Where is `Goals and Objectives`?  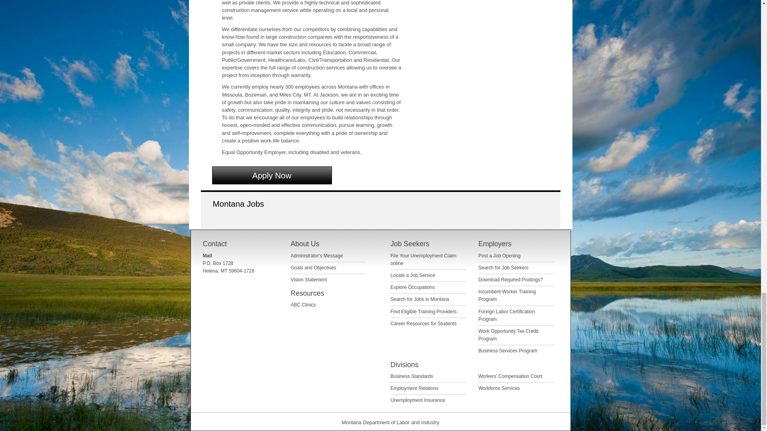
Goals and Objectives is located at coordinates (313, 268).